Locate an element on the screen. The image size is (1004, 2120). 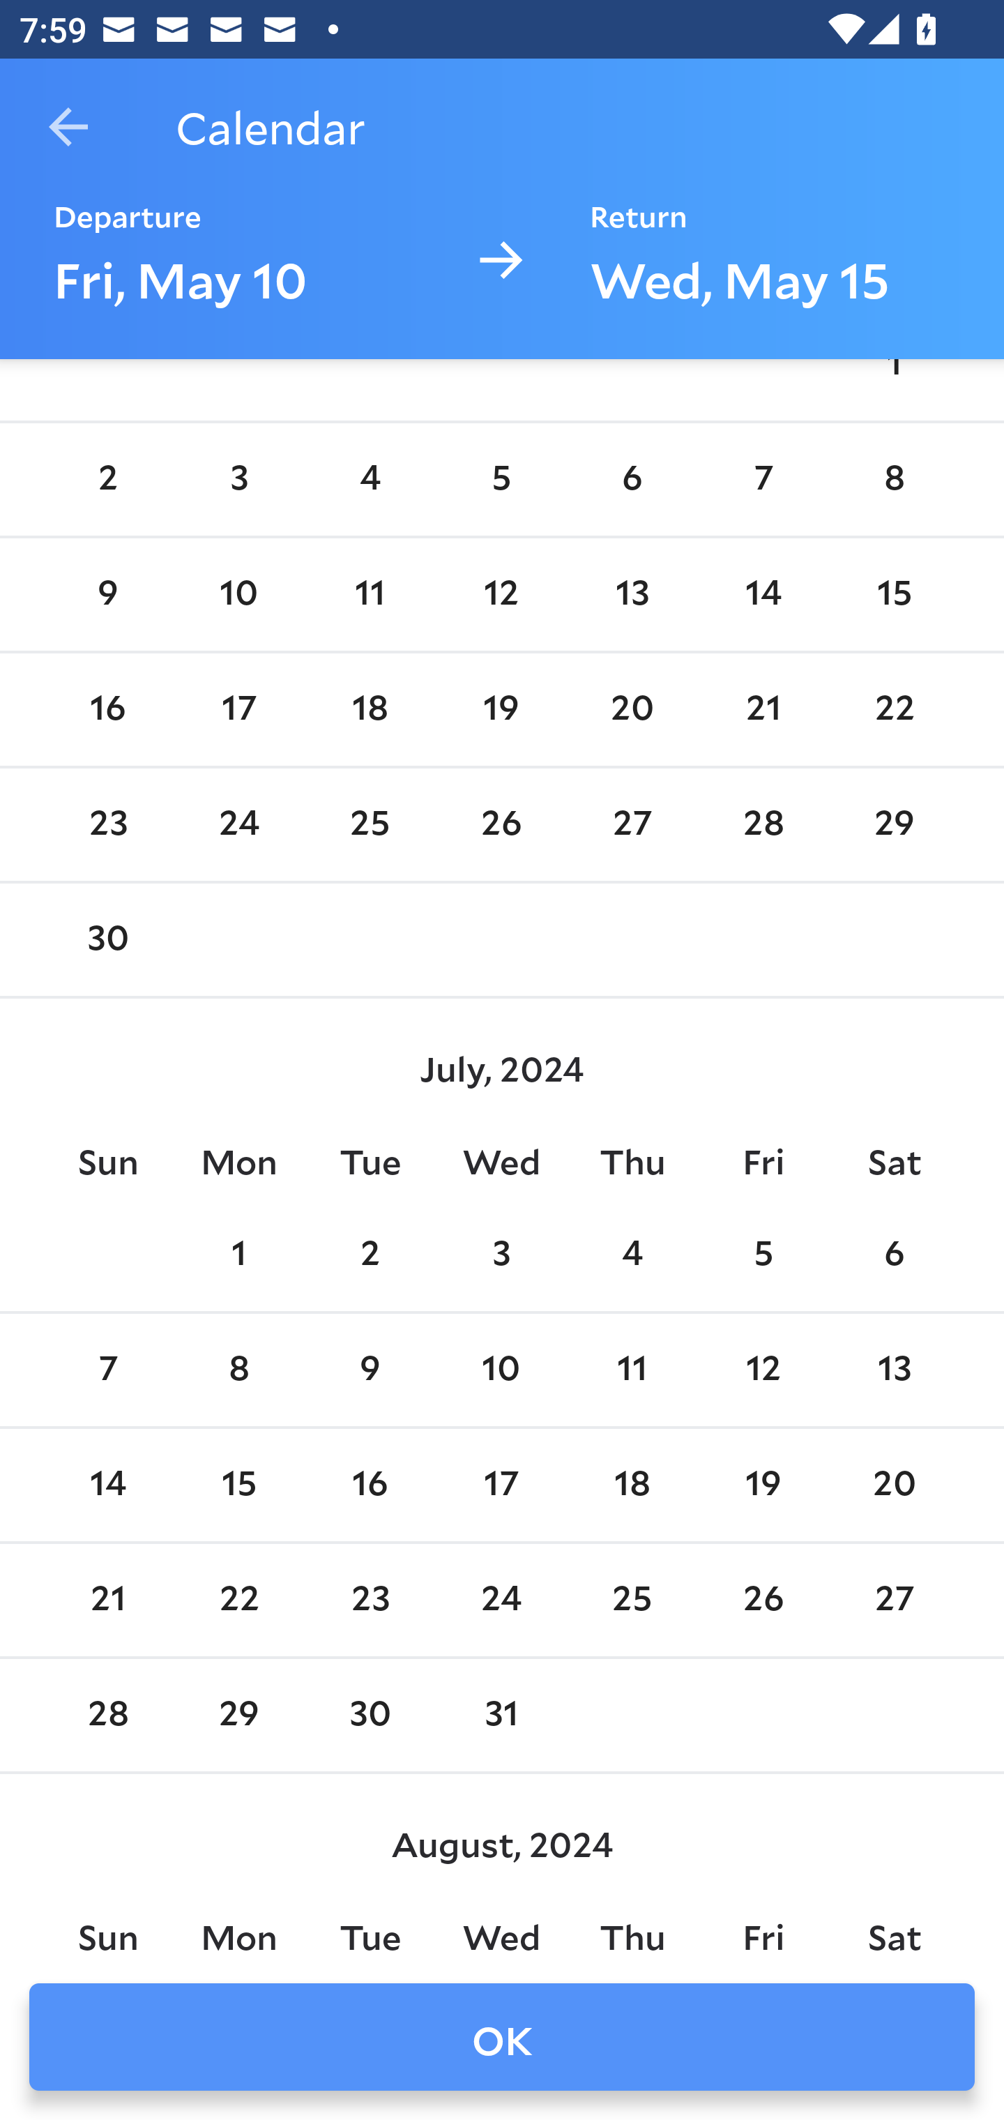
9 is located at coordinates (107, 596).